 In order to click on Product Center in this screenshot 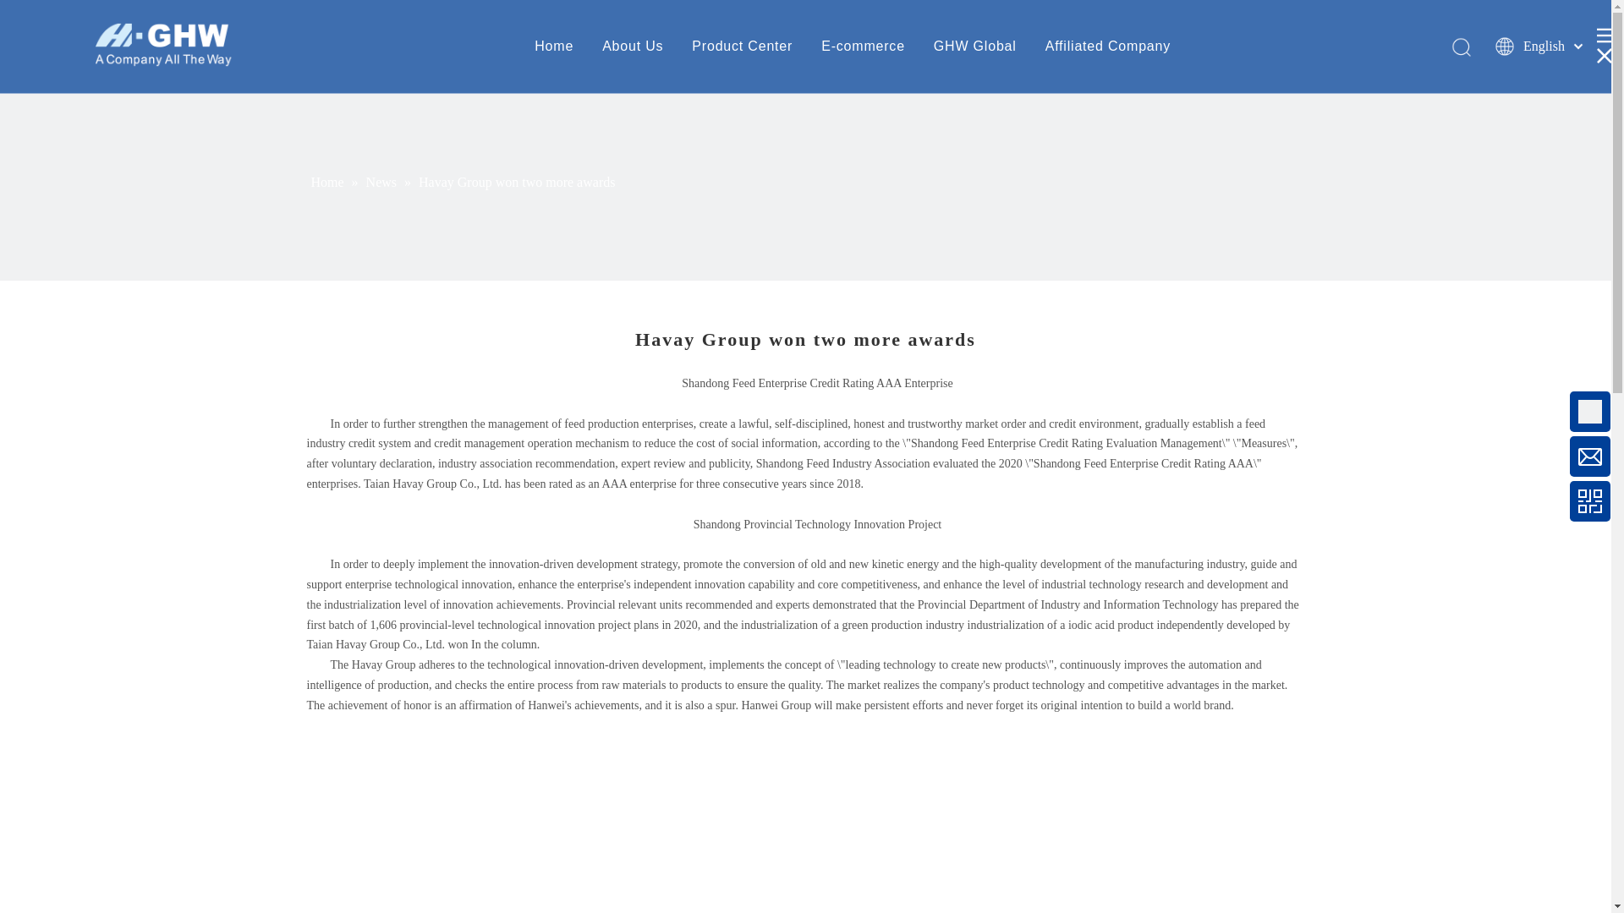, I will do `click(741, 46)`.